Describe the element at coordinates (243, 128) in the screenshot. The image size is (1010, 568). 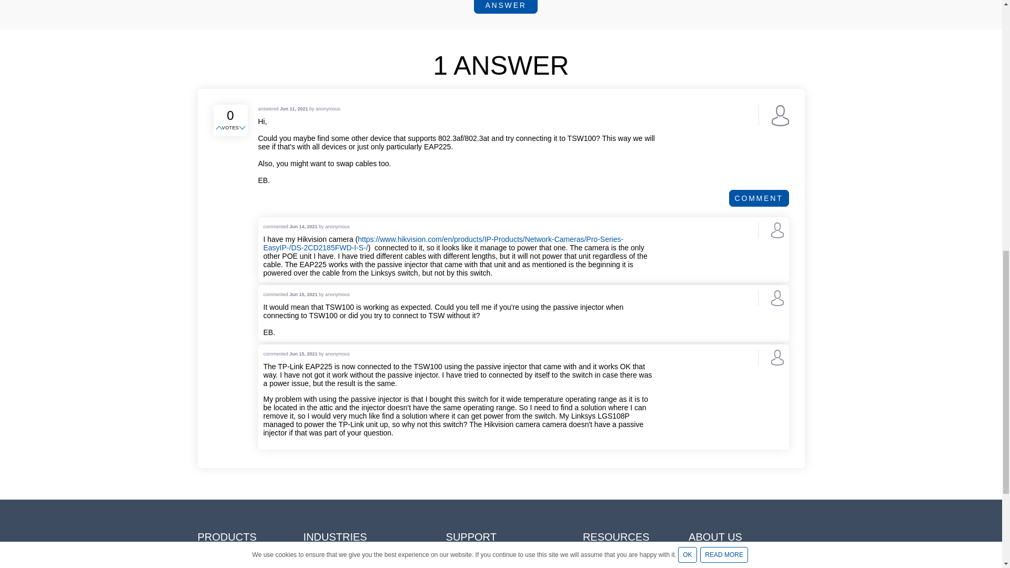
I see `Click to vote down` at that location.